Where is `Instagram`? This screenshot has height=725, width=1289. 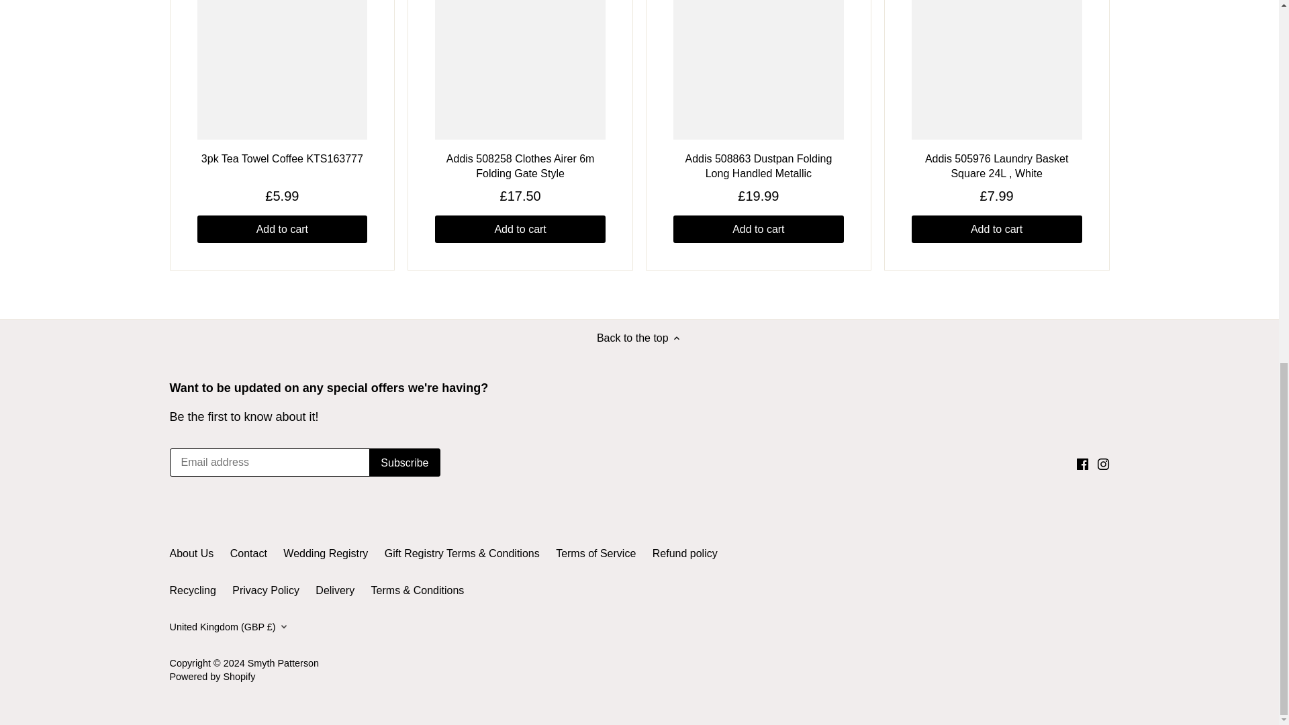
Instagram is located at coordinates (1103, 463).